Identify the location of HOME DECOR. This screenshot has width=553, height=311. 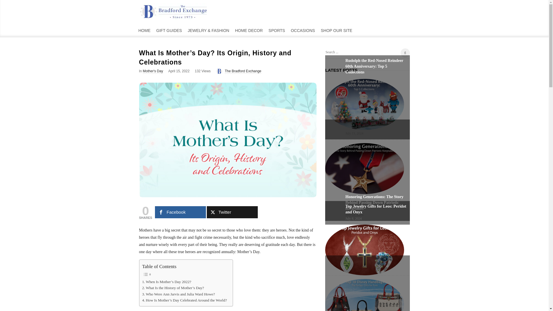
(249, 30).